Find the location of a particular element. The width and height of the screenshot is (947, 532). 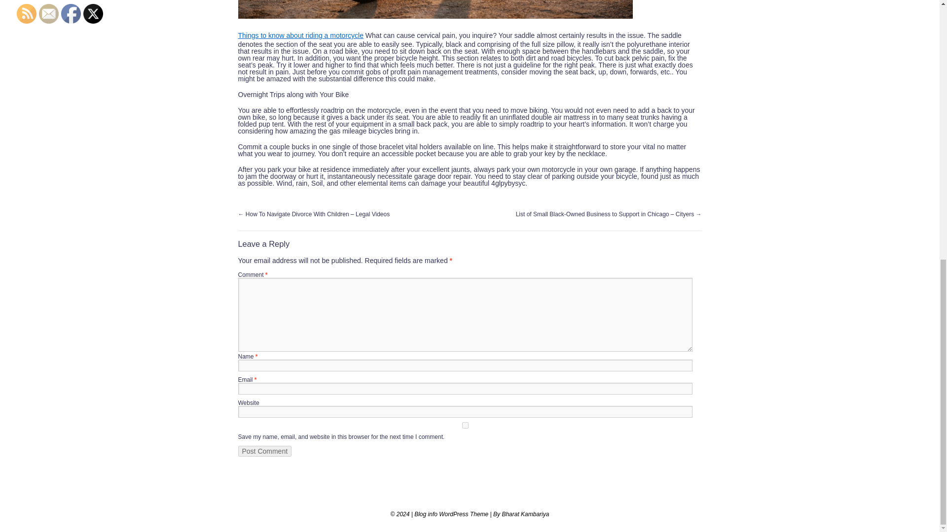

yes is located at coordinates (465, 426).